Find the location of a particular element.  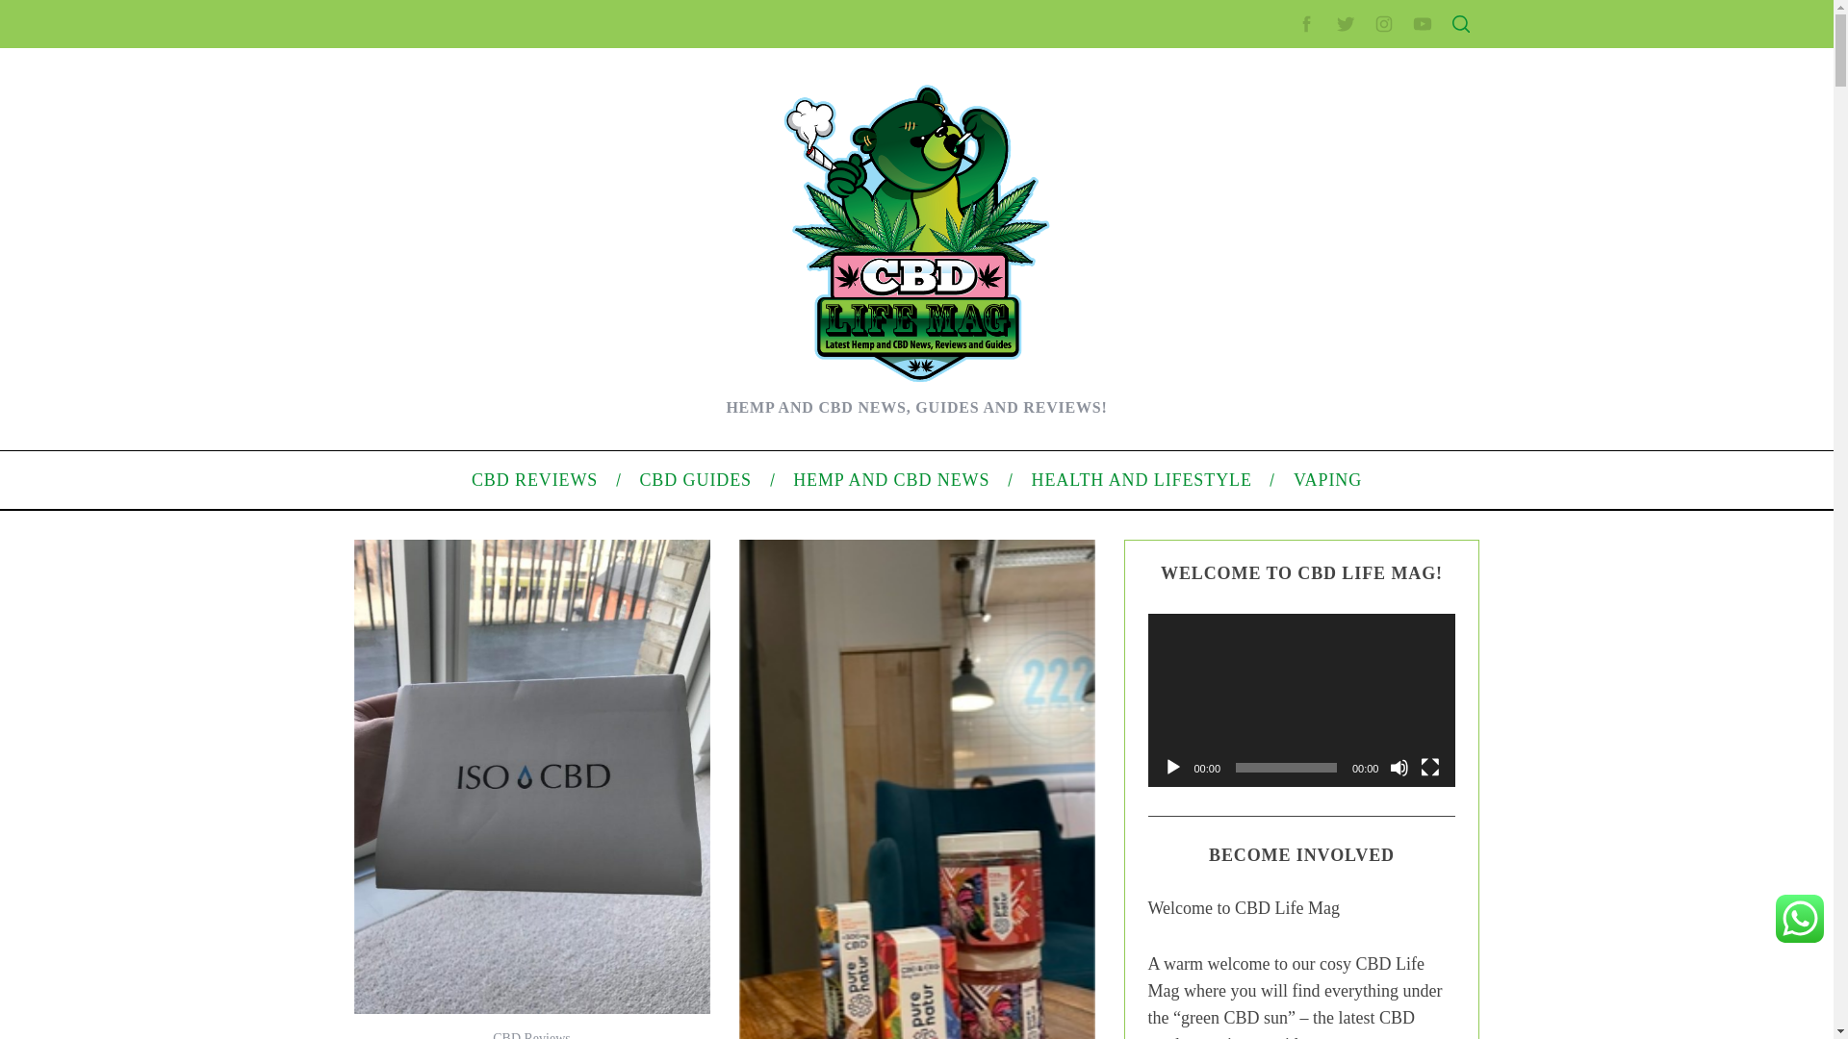

Blog is located at coordinates (1240, 648).